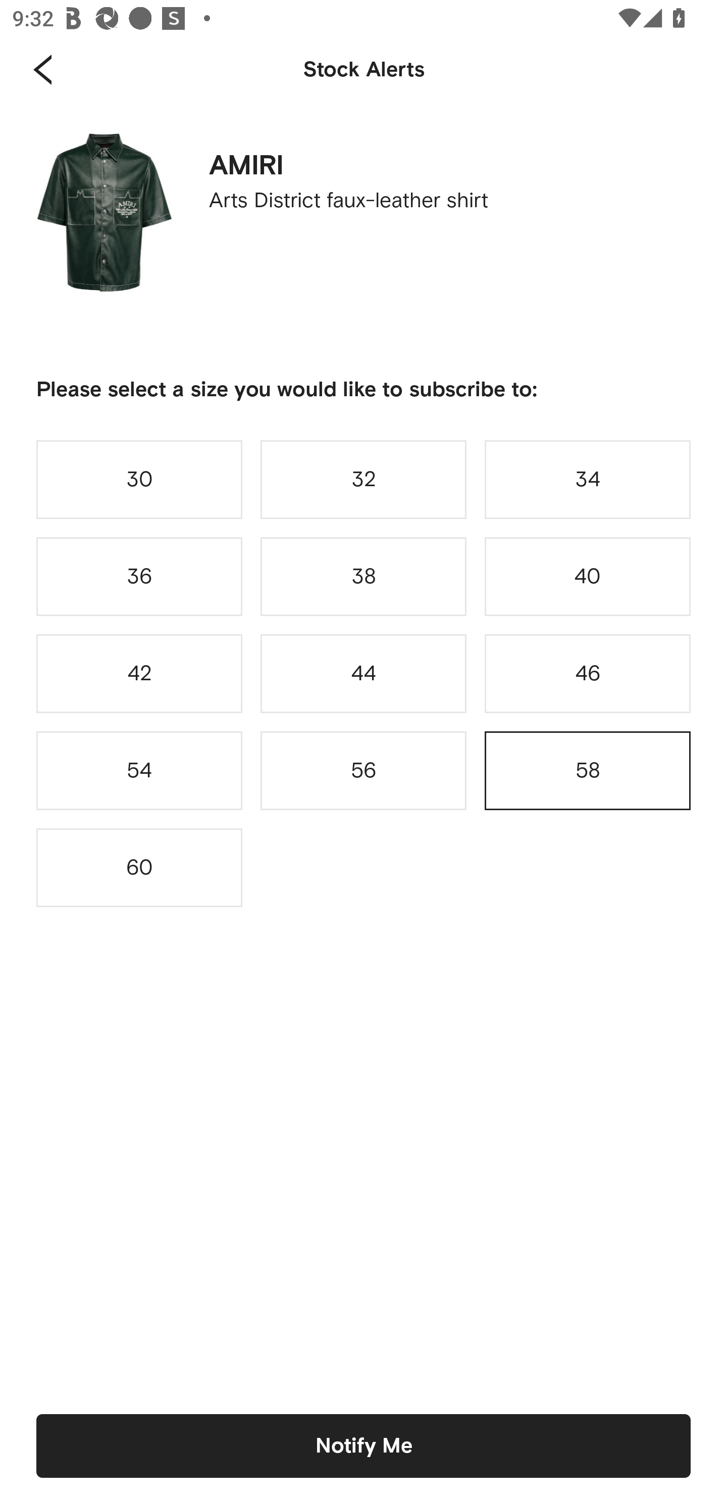 The image size is (727, 1496). I want to click on 58, so click(588, 771).